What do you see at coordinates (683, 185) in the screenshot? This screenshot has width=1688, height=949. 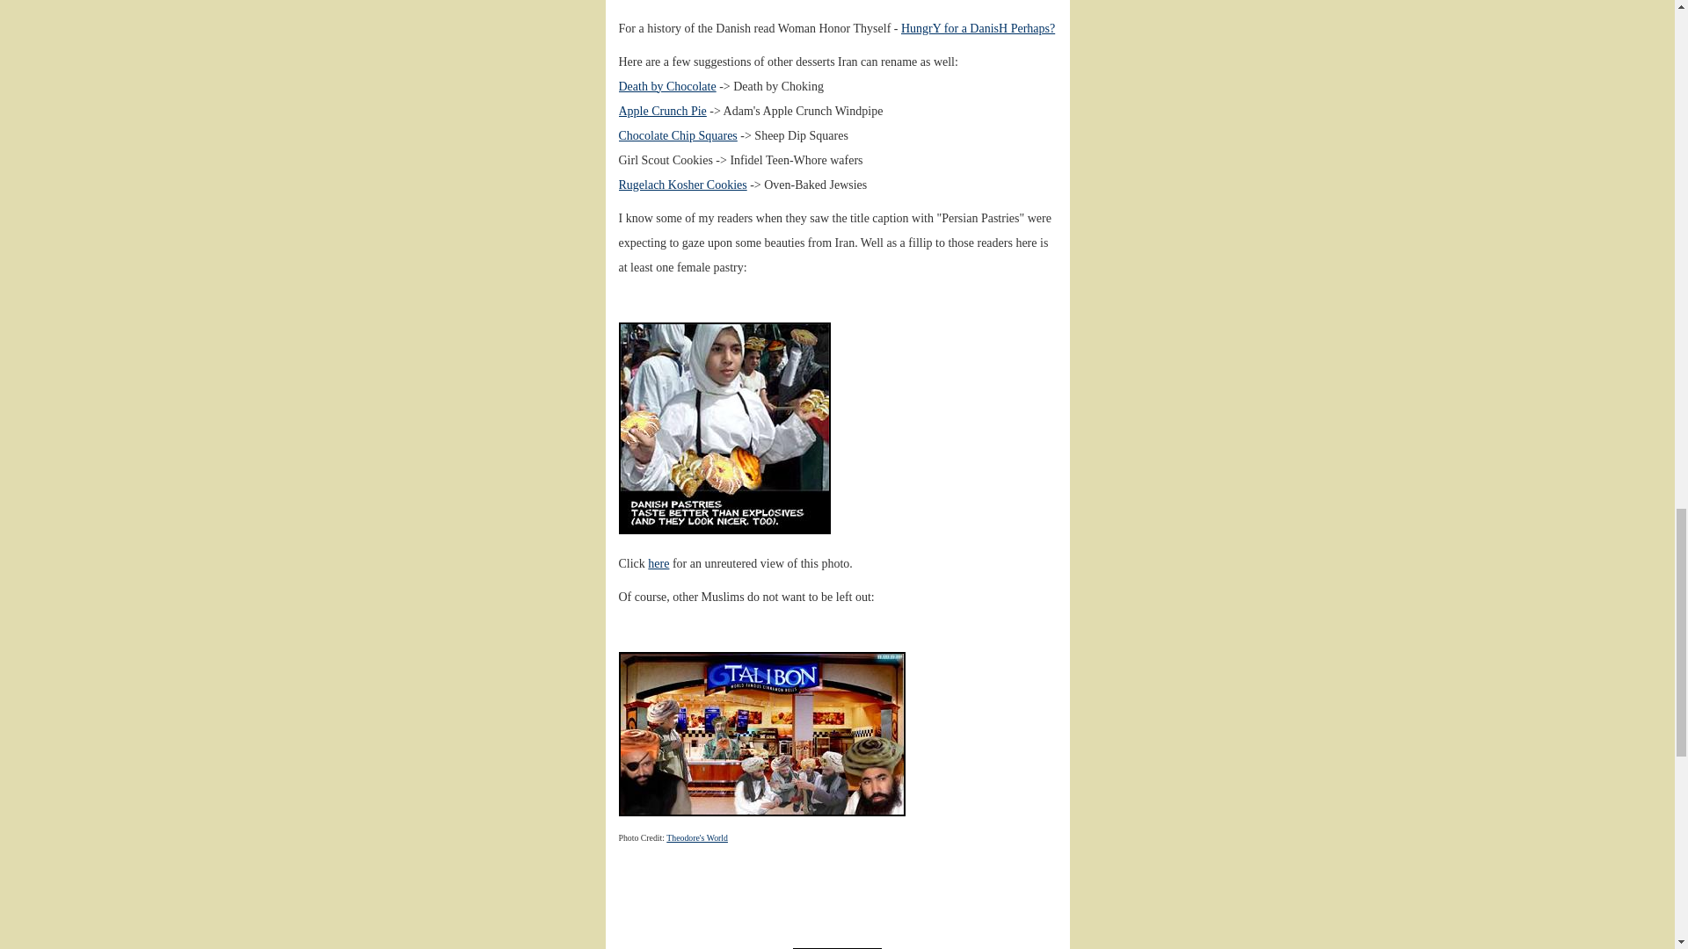 I see `Rugelach Kosher Cookies` at bounding box center [683, 185].